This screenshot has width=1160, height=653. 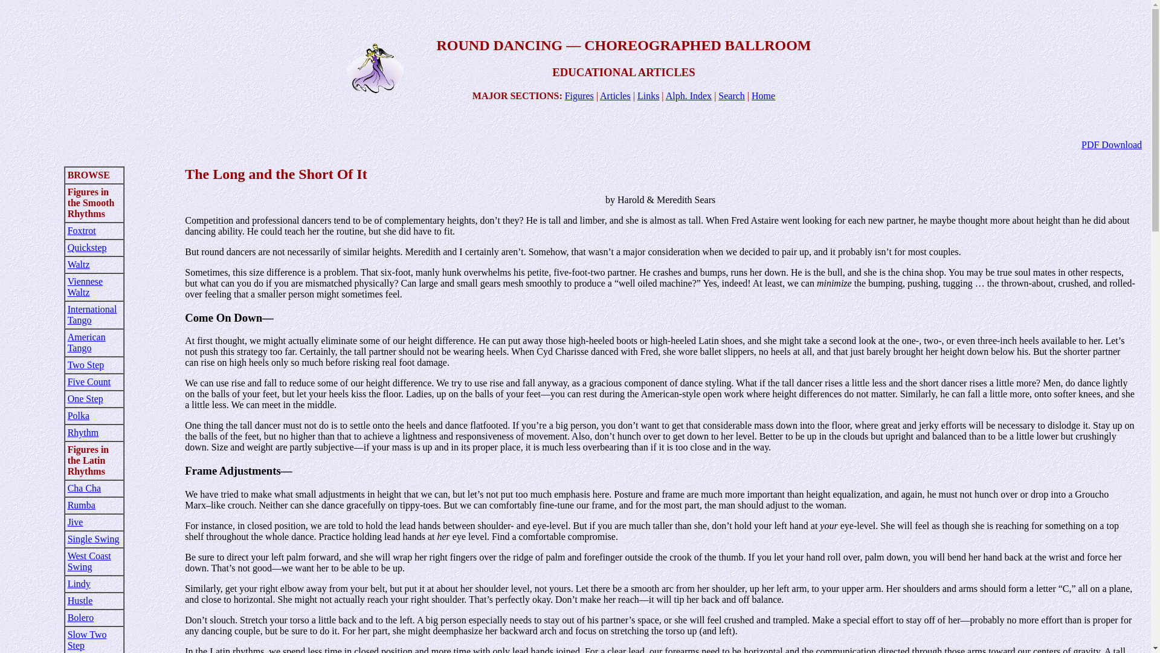 I want to click on Foxtrot, so click(x=82, y=230).